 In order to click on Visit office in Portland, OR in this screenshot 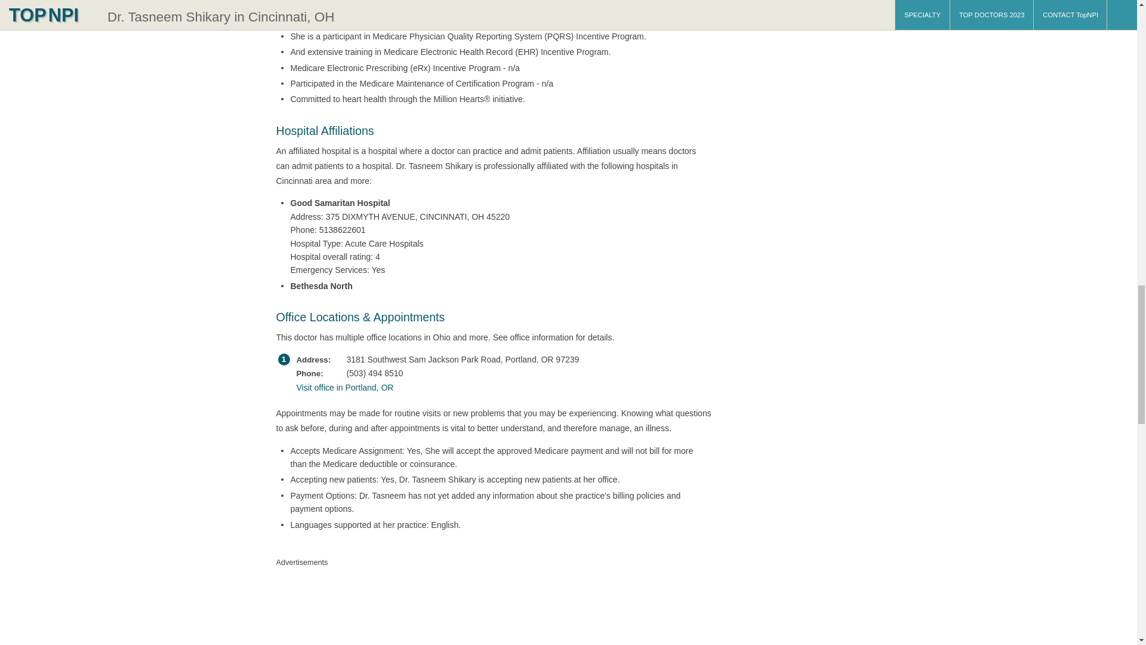, I will do `click(491, 387)`.